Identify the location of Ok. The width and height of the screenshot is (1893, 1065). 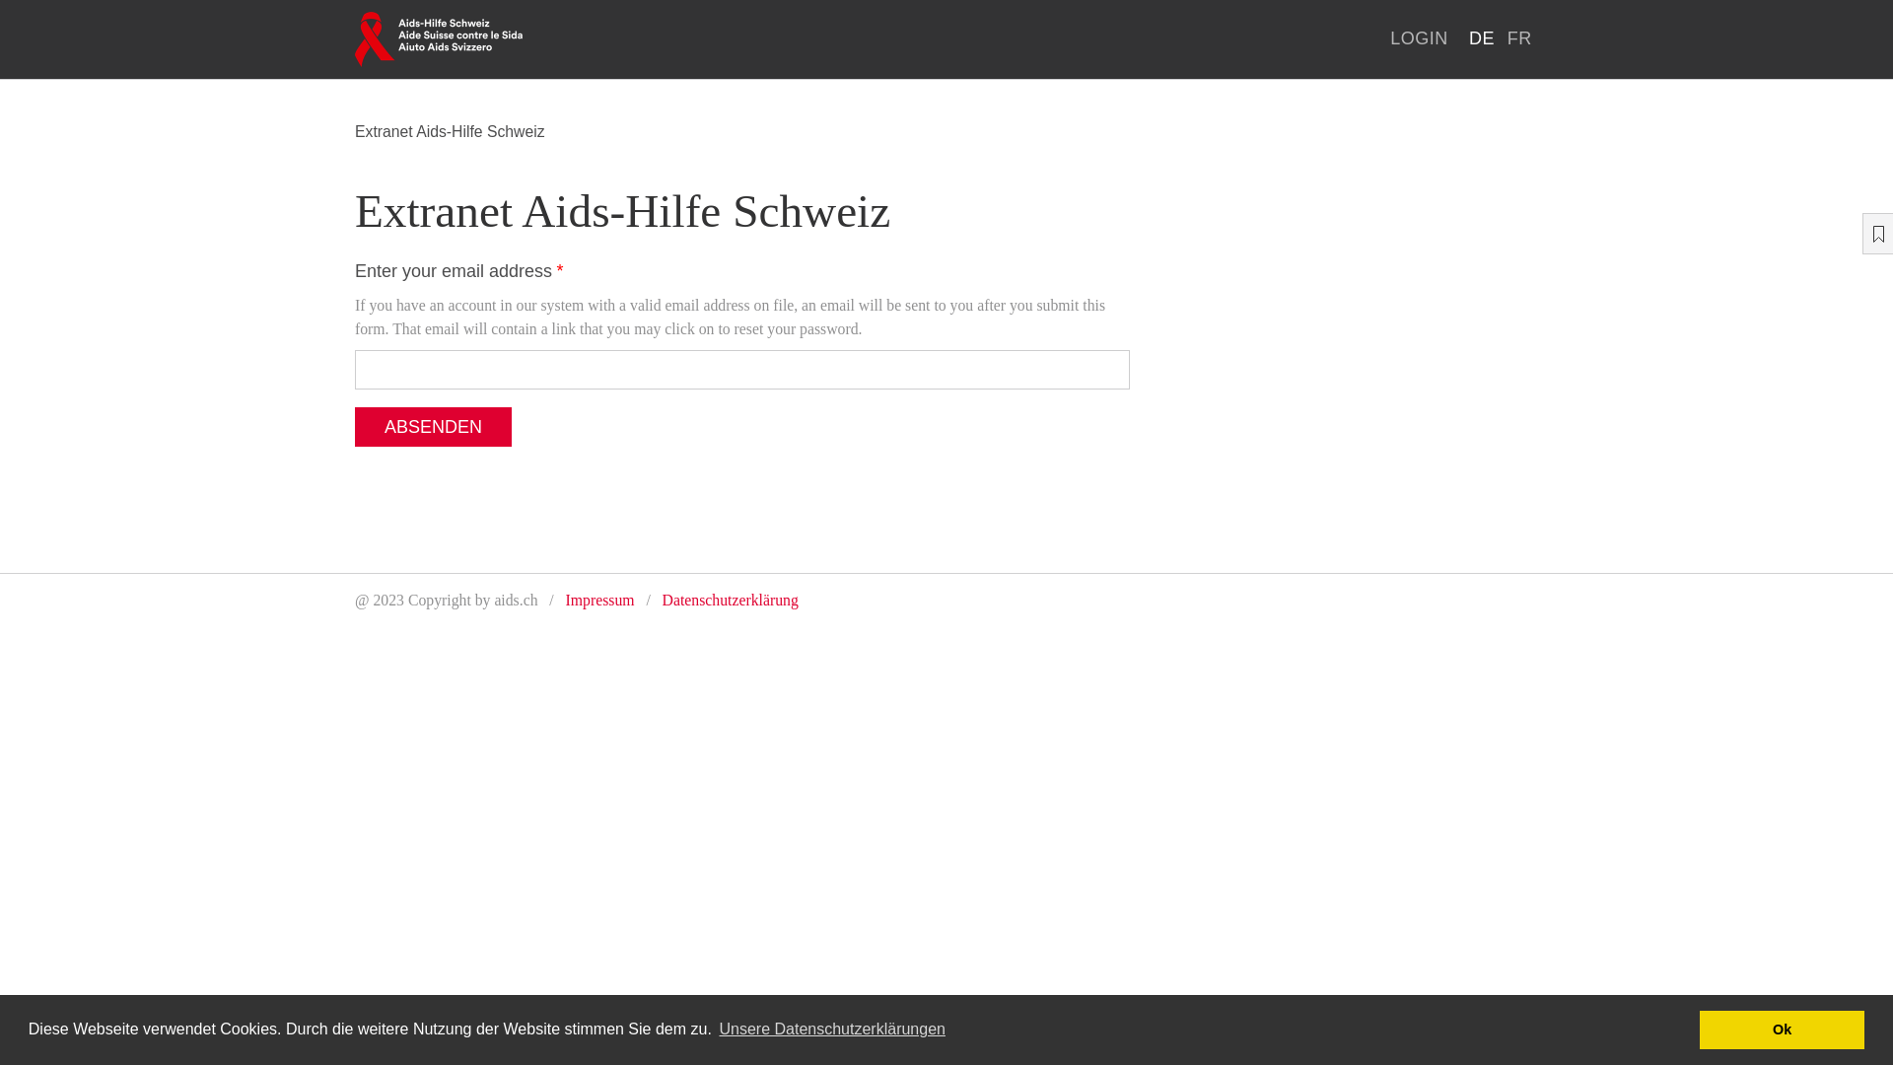
(1783, 1029).